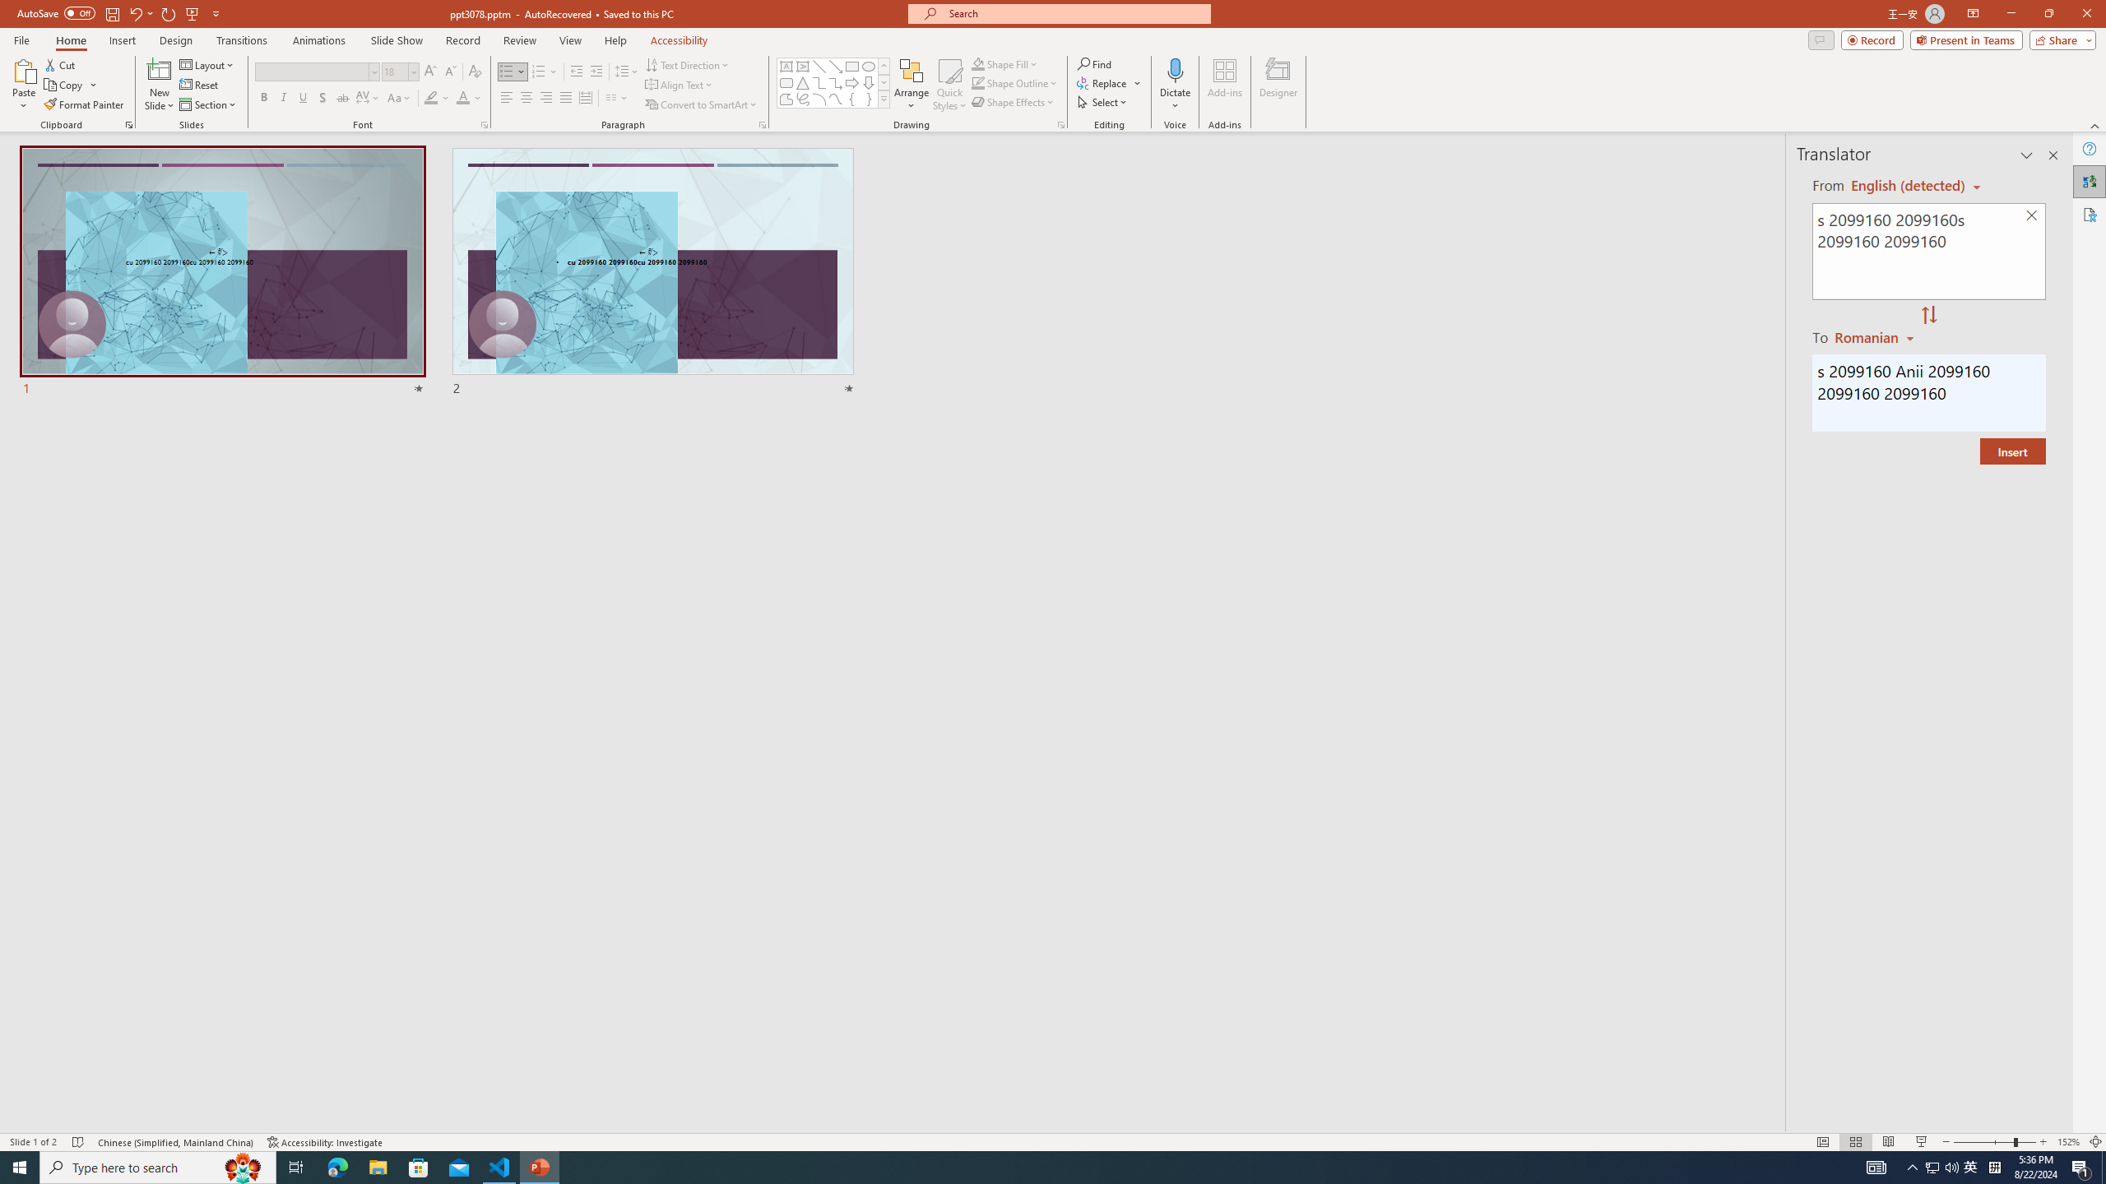 This screenshot has height=1184, width=2106. Describe the element at coordinates (949, 85) in the screenshot. I see `Quick Styles` at that location.